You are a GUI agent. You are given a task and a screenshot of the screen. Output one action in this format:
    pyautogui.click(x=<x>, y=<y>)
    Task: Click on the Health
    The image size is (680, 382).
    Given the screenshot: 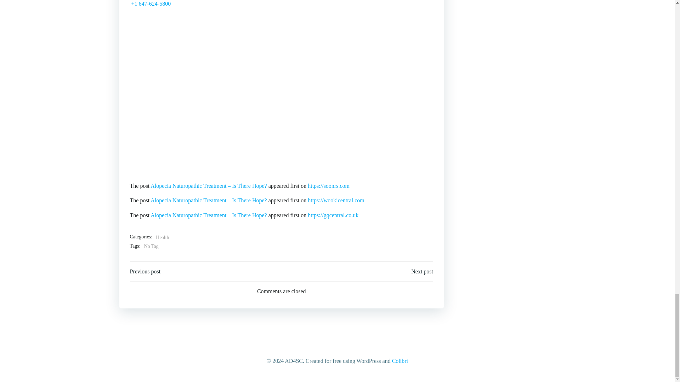 What is the action you would take?
    pyautogui.click(x=162, y=237)
    